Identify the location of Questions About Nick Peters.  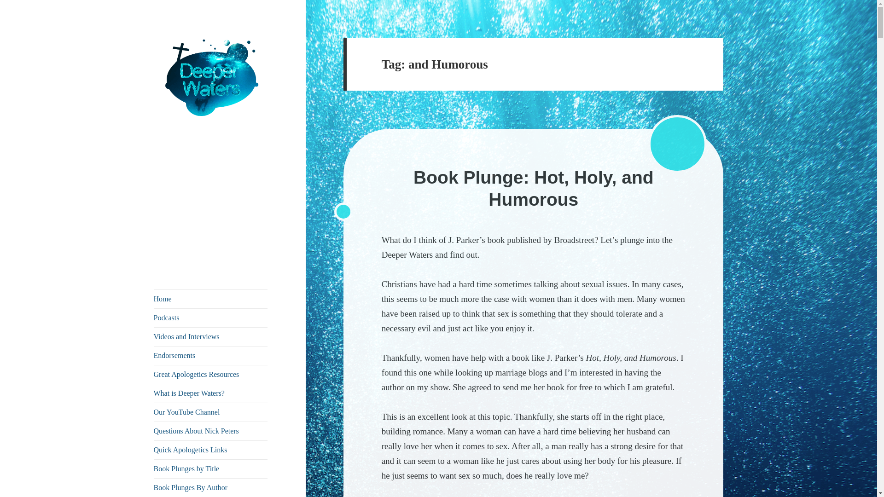
(211, 431).